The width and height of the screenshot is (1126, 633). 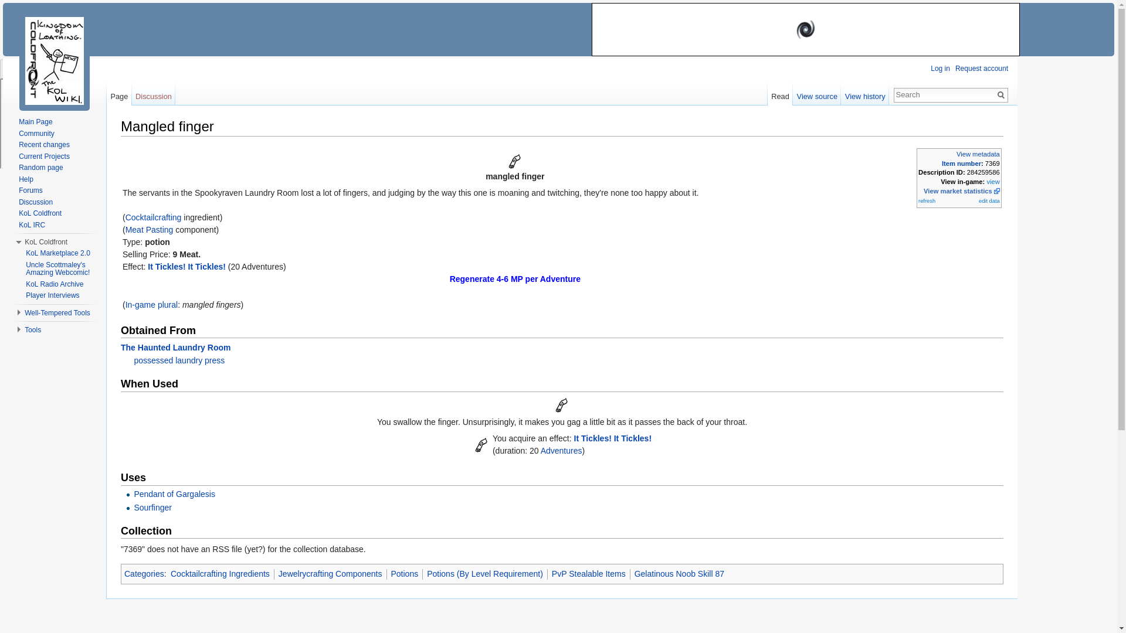 I want to click on Sourfinger, so click(x=152, y=507).